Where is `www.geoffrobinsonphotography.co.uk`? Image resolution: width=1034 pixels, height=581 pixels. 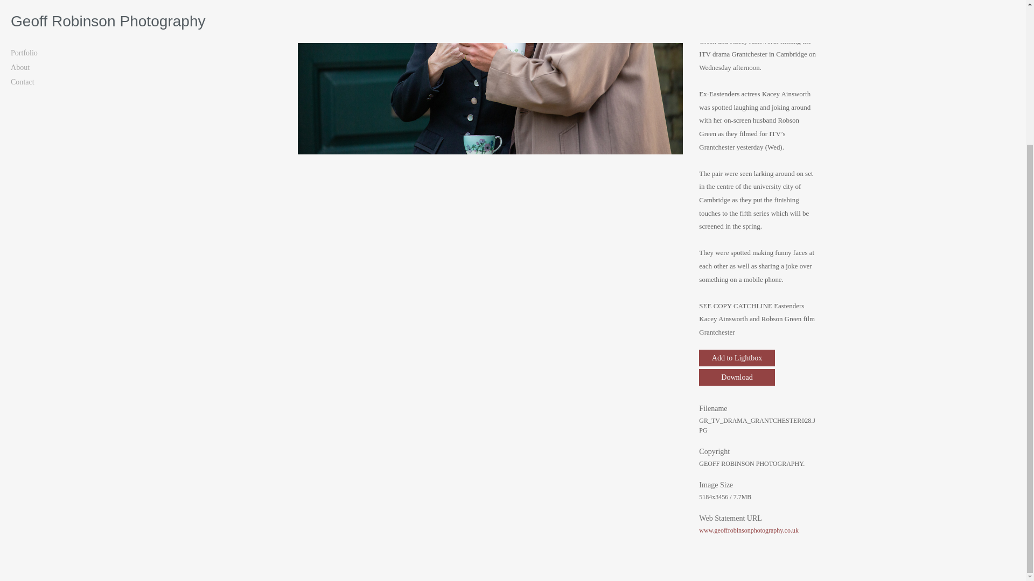
www.geoffrobinsonphotography.co.uk is located at coordinates (749, 530).